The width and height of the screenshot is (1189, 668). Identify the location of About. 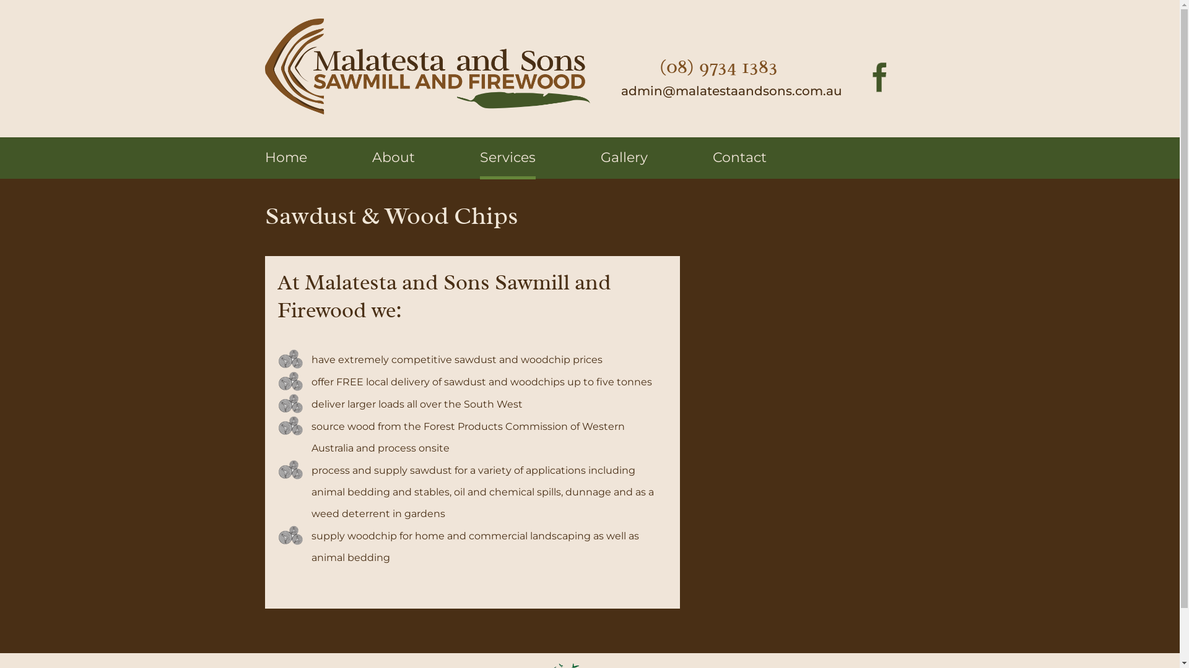
(393, 157).